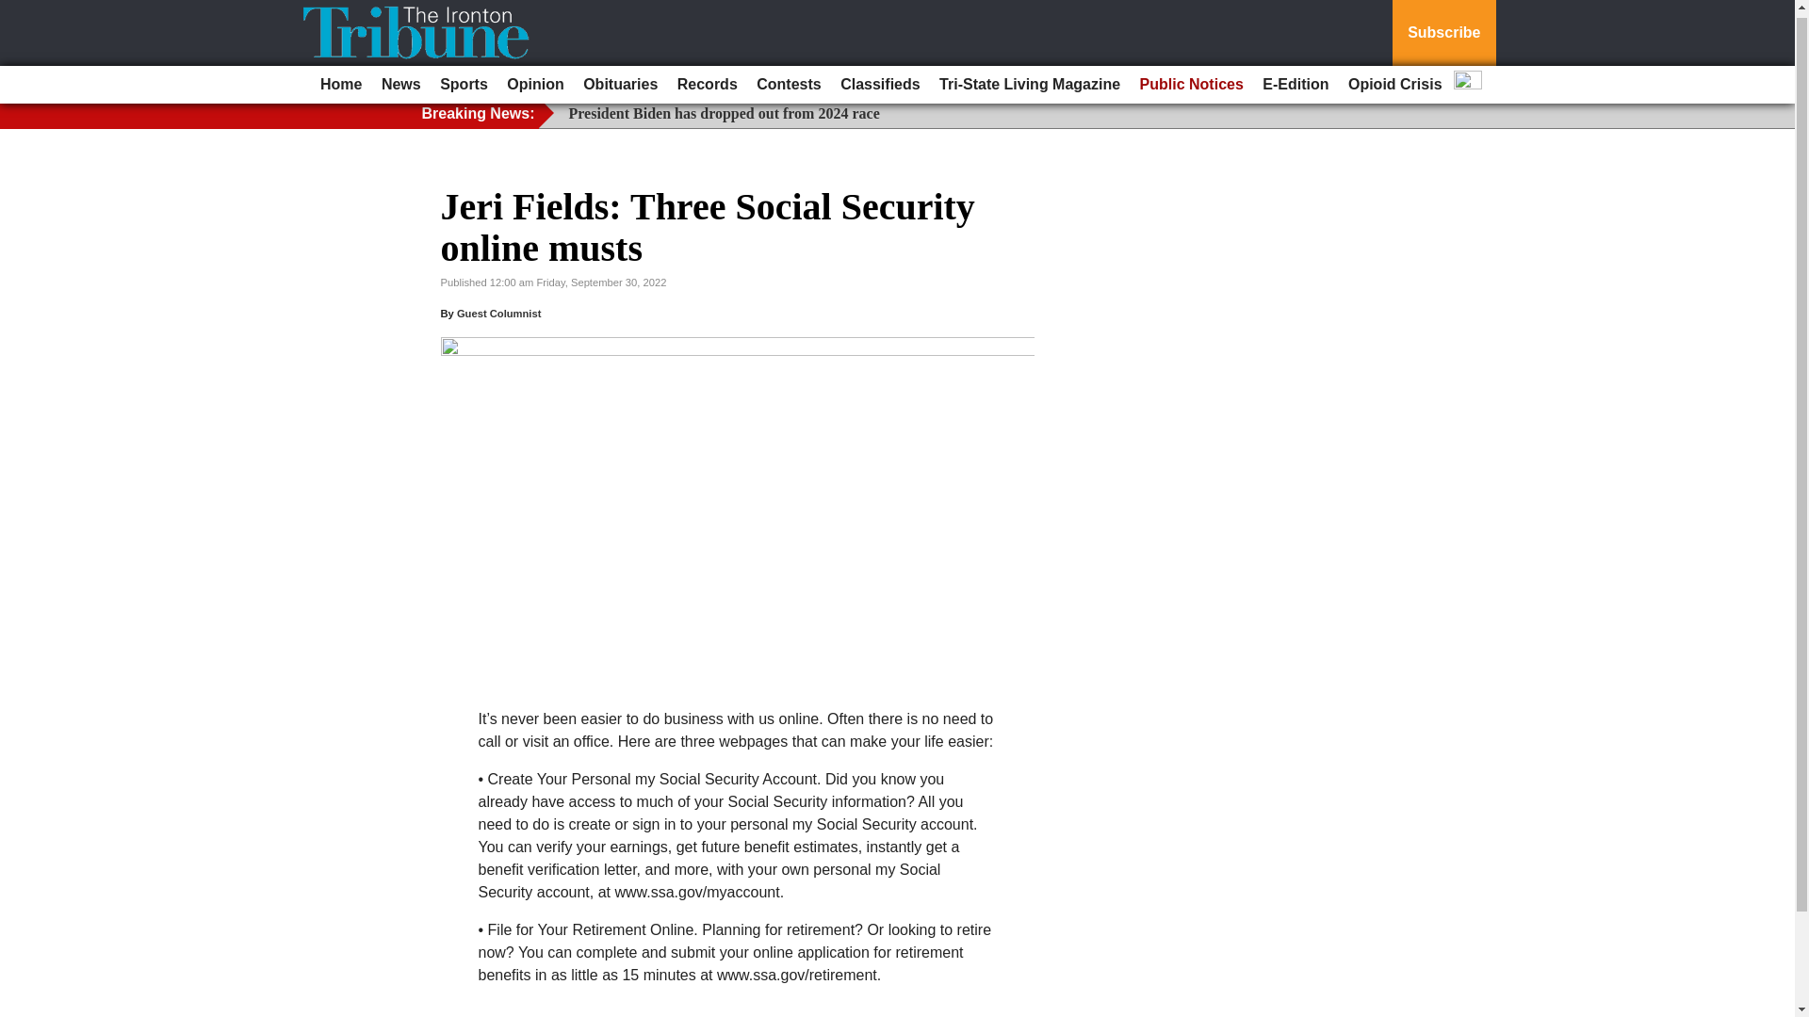 The width and height of the screenshot is (1809, 1017). I want to click on Records, so click(707, 79).